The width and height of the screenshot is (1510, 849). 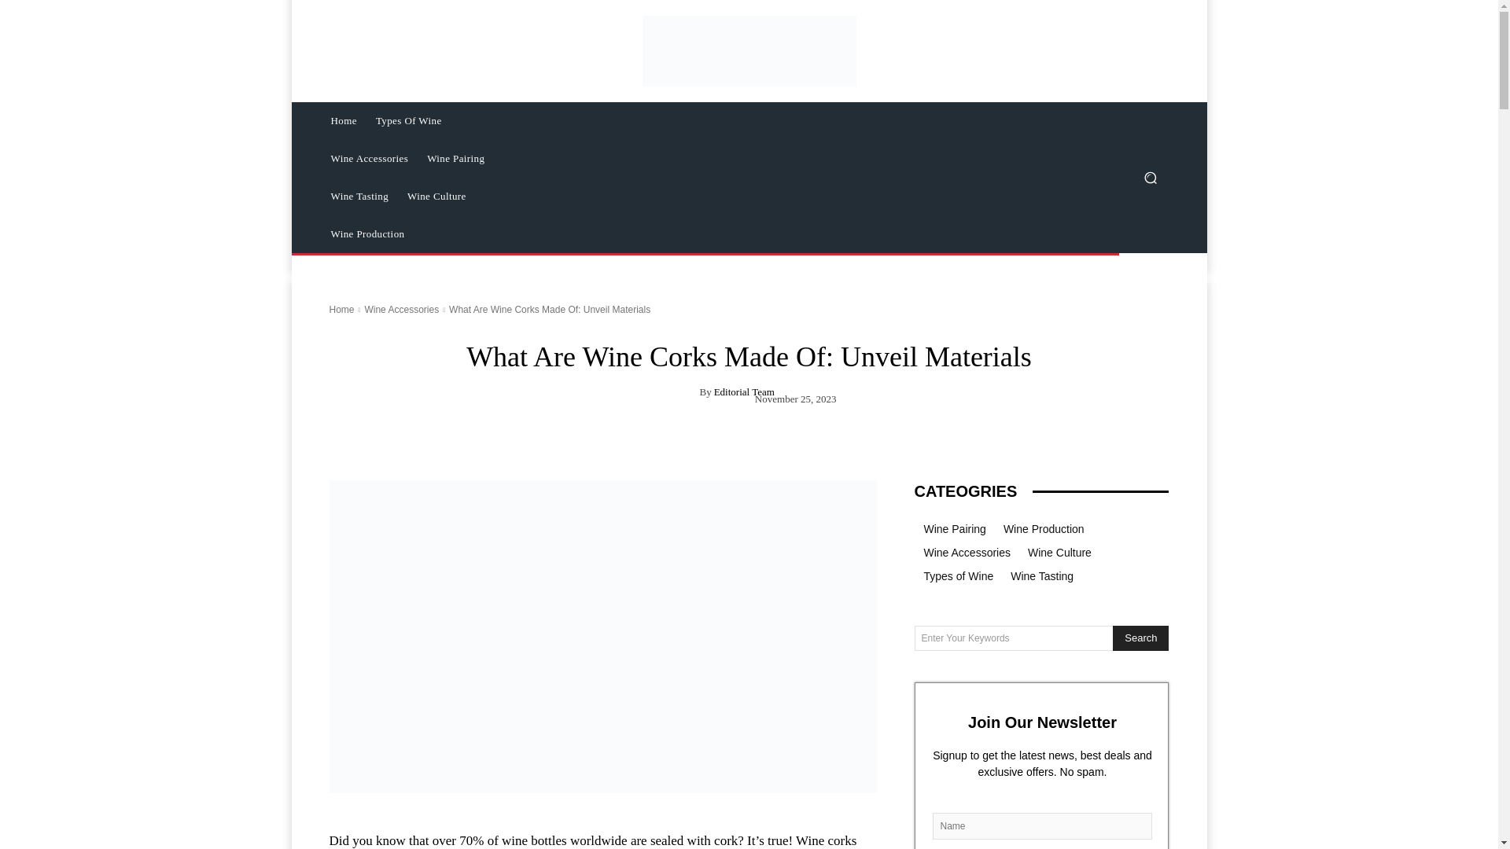 What do you see at coordinates (744, 391) in the screenshot?
I see `Editorial Team` at bounding box center [744, 391].